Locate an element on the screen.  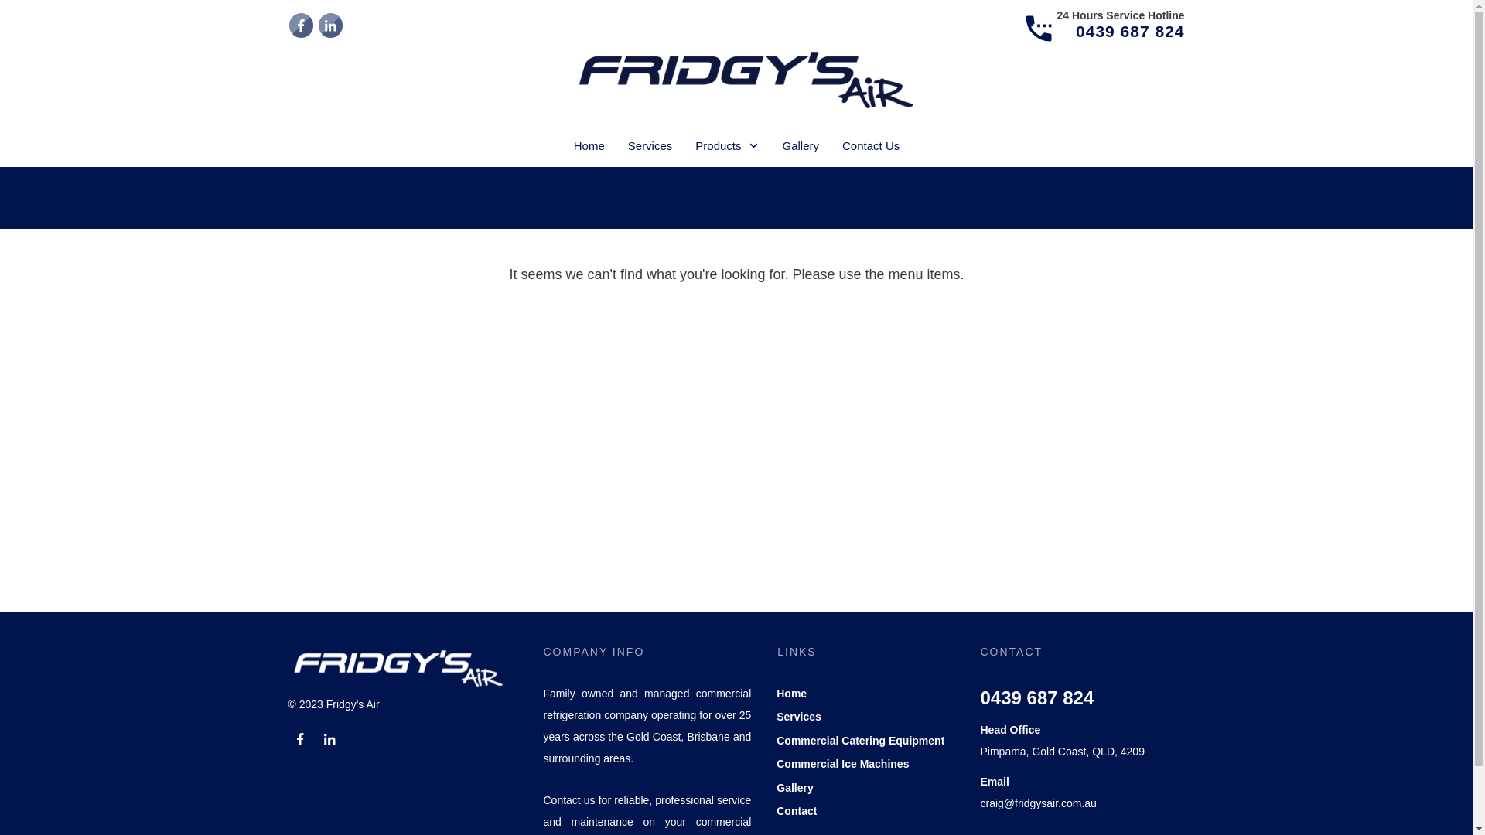
Home is located at coordinates (589, 146).